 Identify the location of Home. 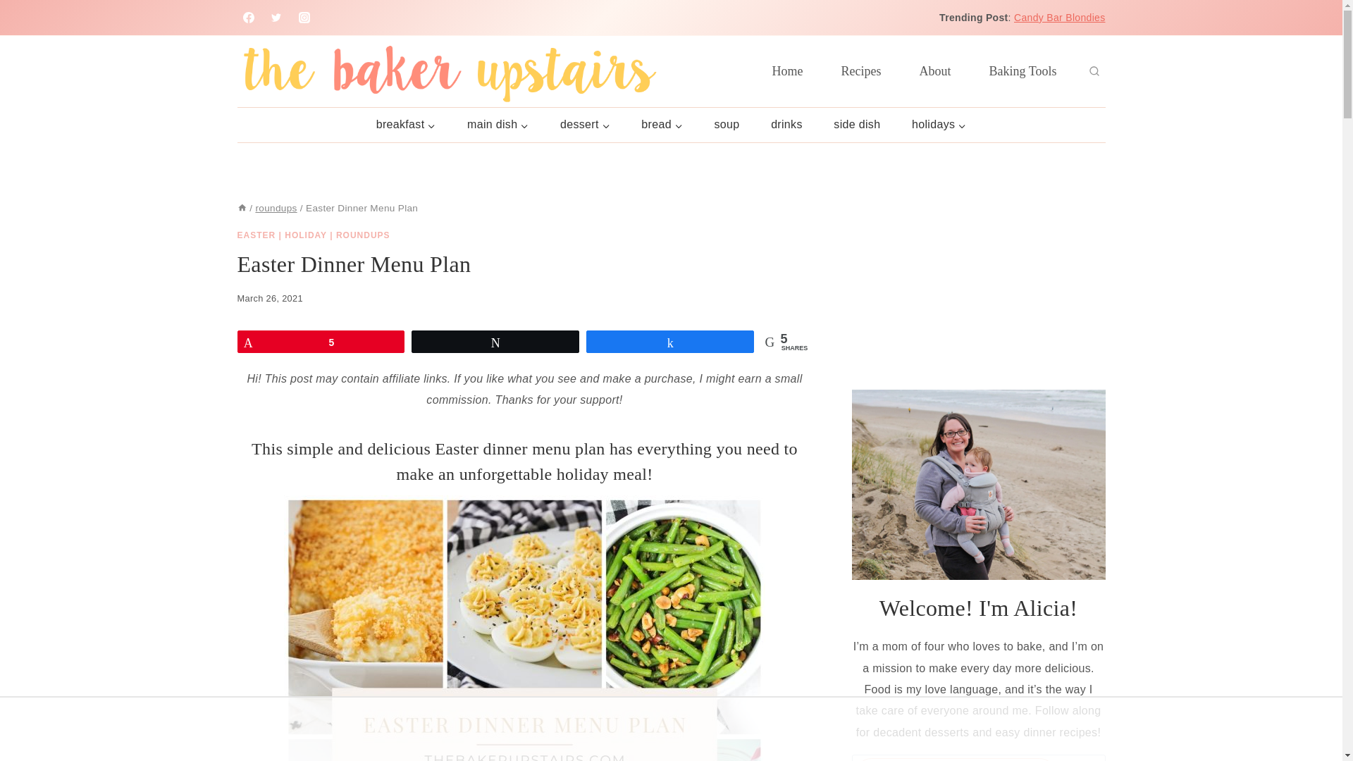
(241, 209).